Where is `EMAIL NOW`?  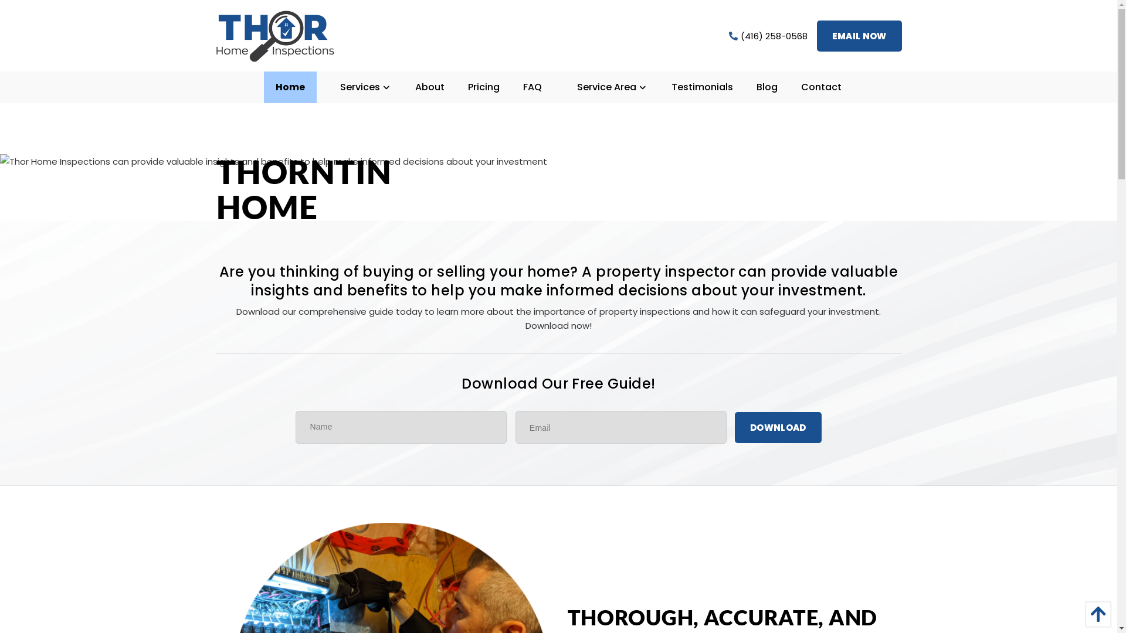
EMAIL NOW is located at coordinates (860, 35).